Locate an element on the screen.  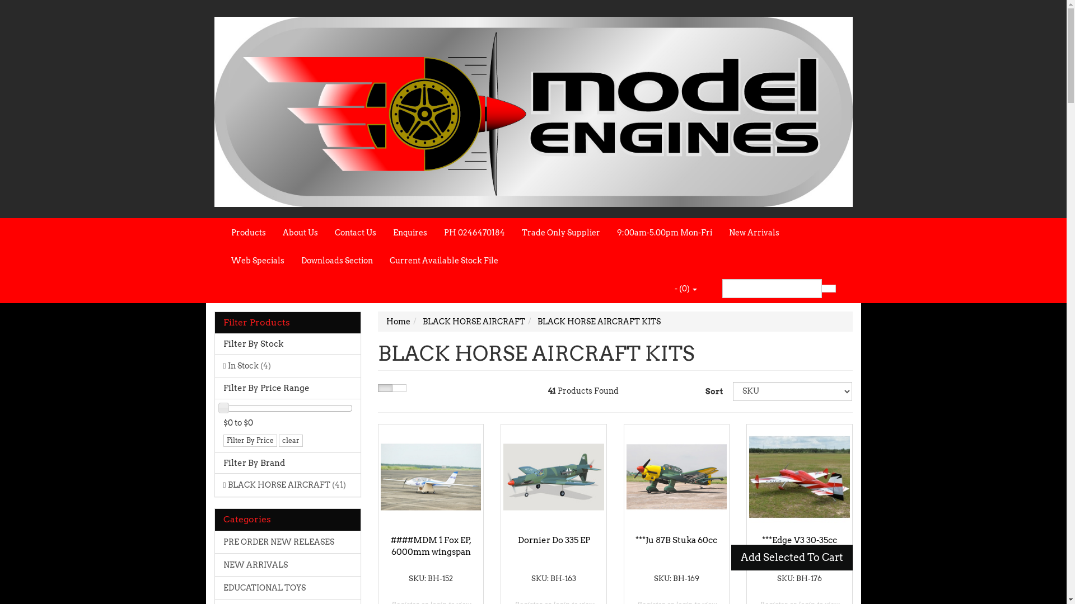
In Stock (4) is located at coordinates (288, 366).